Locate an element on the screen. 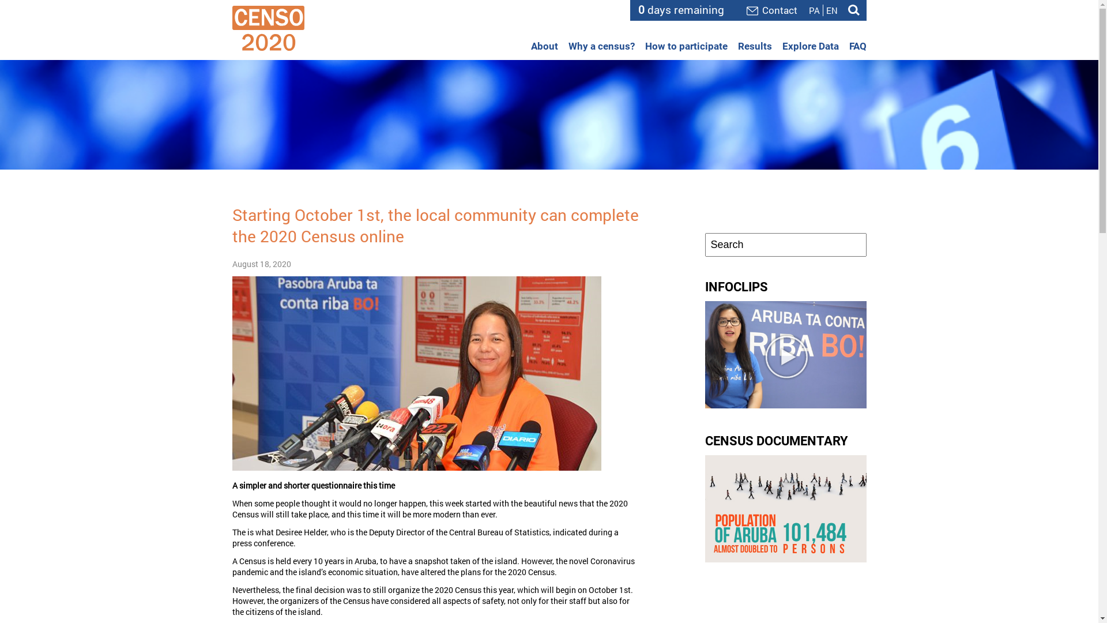 This screenshot has height=623, width=1107. Why a census? is located at coordinates (602, 46).